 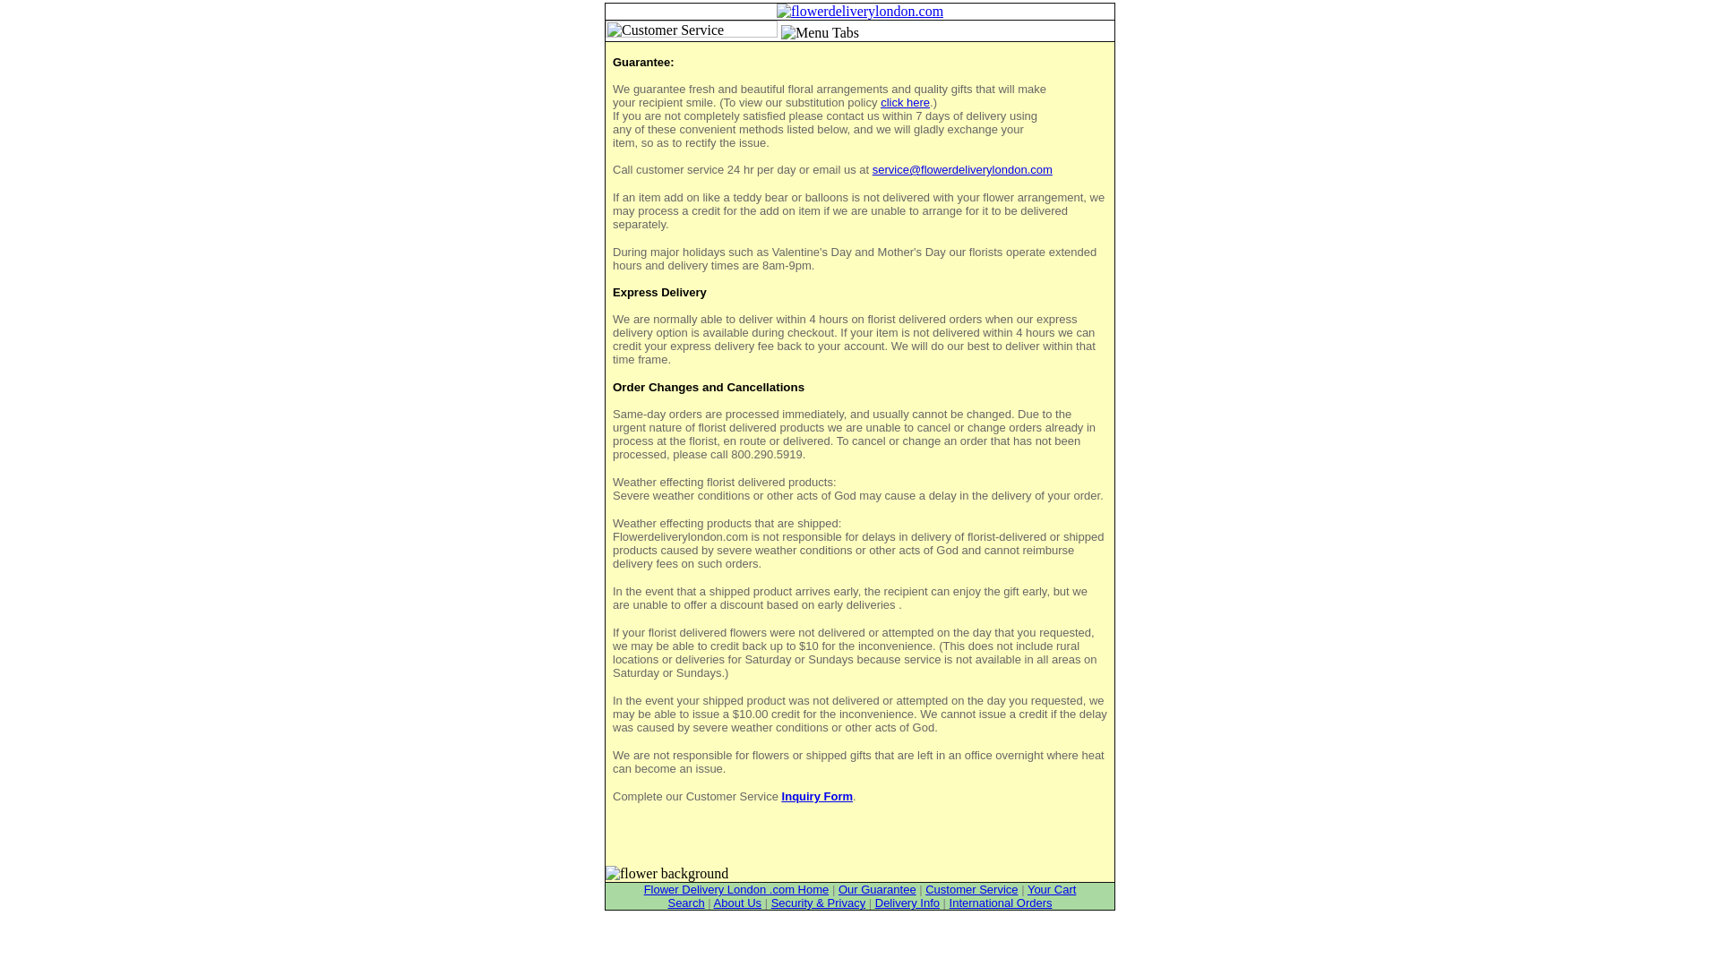 I want to click on Your Cart, so click(x=1052, y=890).